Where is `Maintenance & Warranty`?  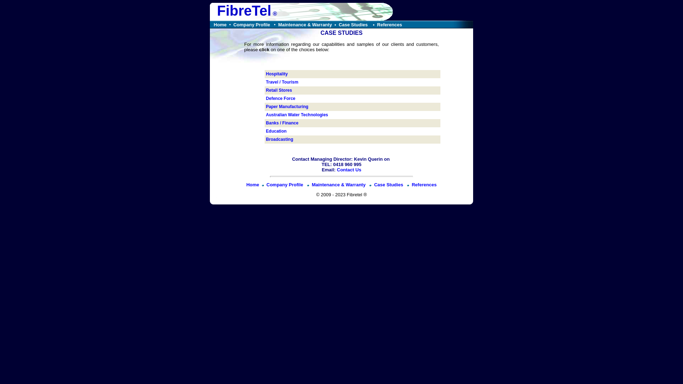
Maintenance & Warranty is located at coordinates (339, 185).